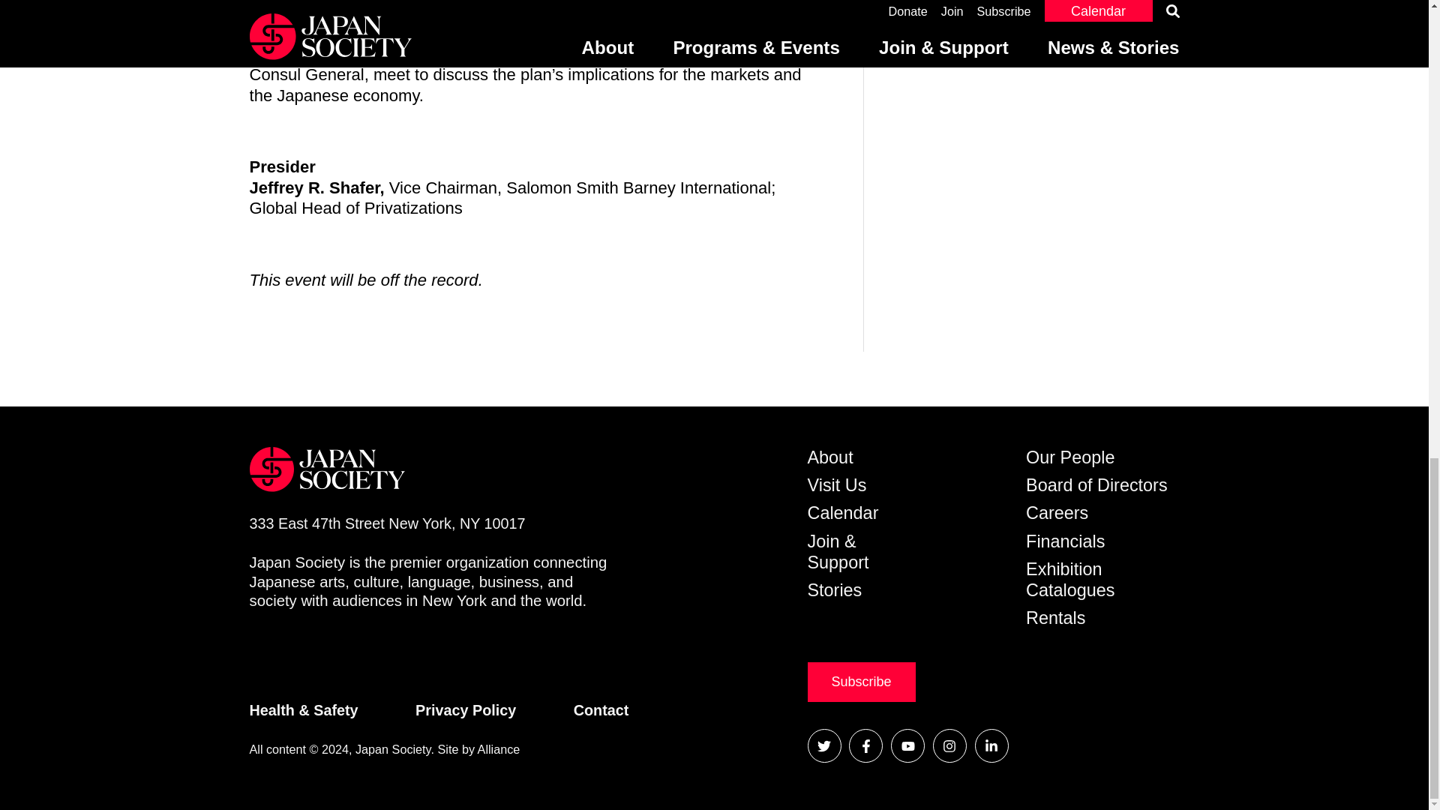 The height and width of the screenshot is (810, 1440). I want to click on Get Direction, so click(387, 523).